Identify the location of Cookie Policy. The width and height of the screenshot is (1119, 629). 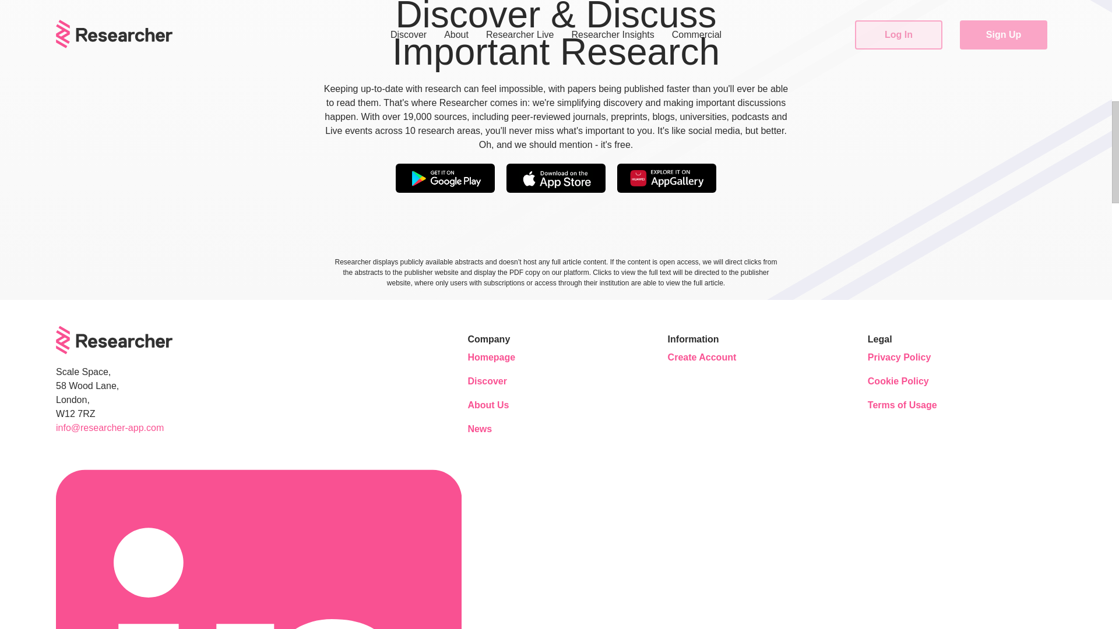
(902, 381).